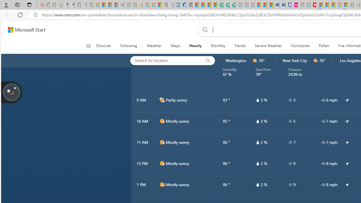  Describe the element at coordinates (175, 46) in the screenshot. I see `Maps` at that location.